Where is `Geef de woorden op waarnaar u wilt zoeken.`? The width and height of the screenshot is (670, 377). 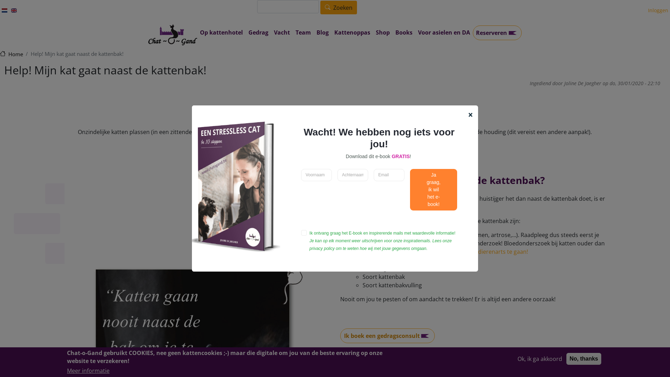
Geef de woorden op waarnaar u wilt zoeken. is located at coordinates (288, 7).